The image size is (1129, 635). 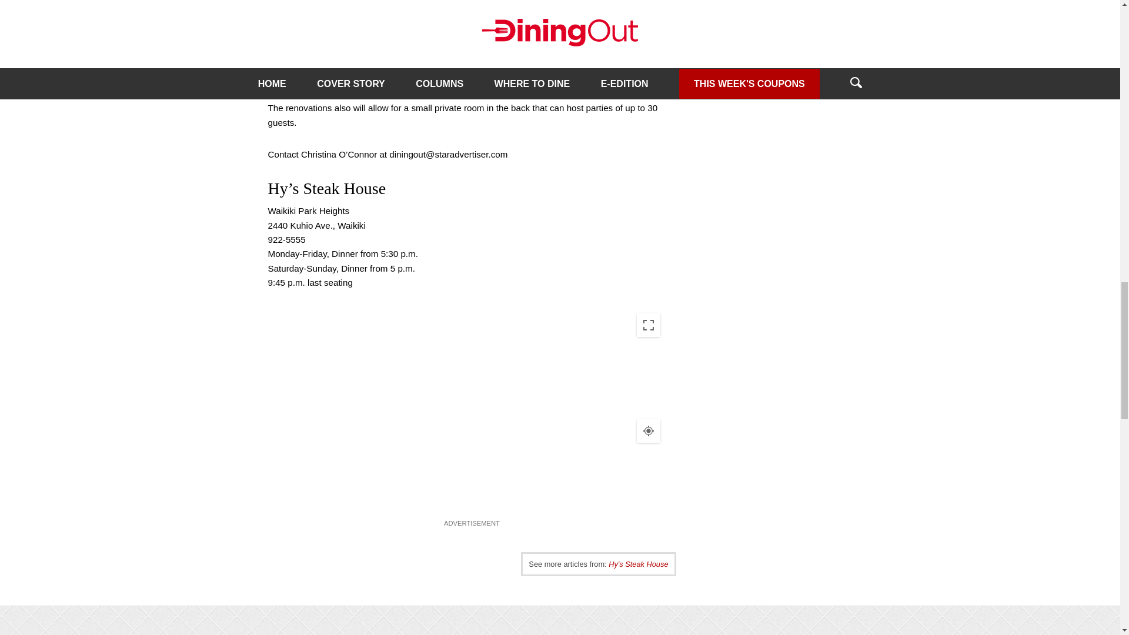 I want to click on Hy's Steak House, so click(x=638, y=563).